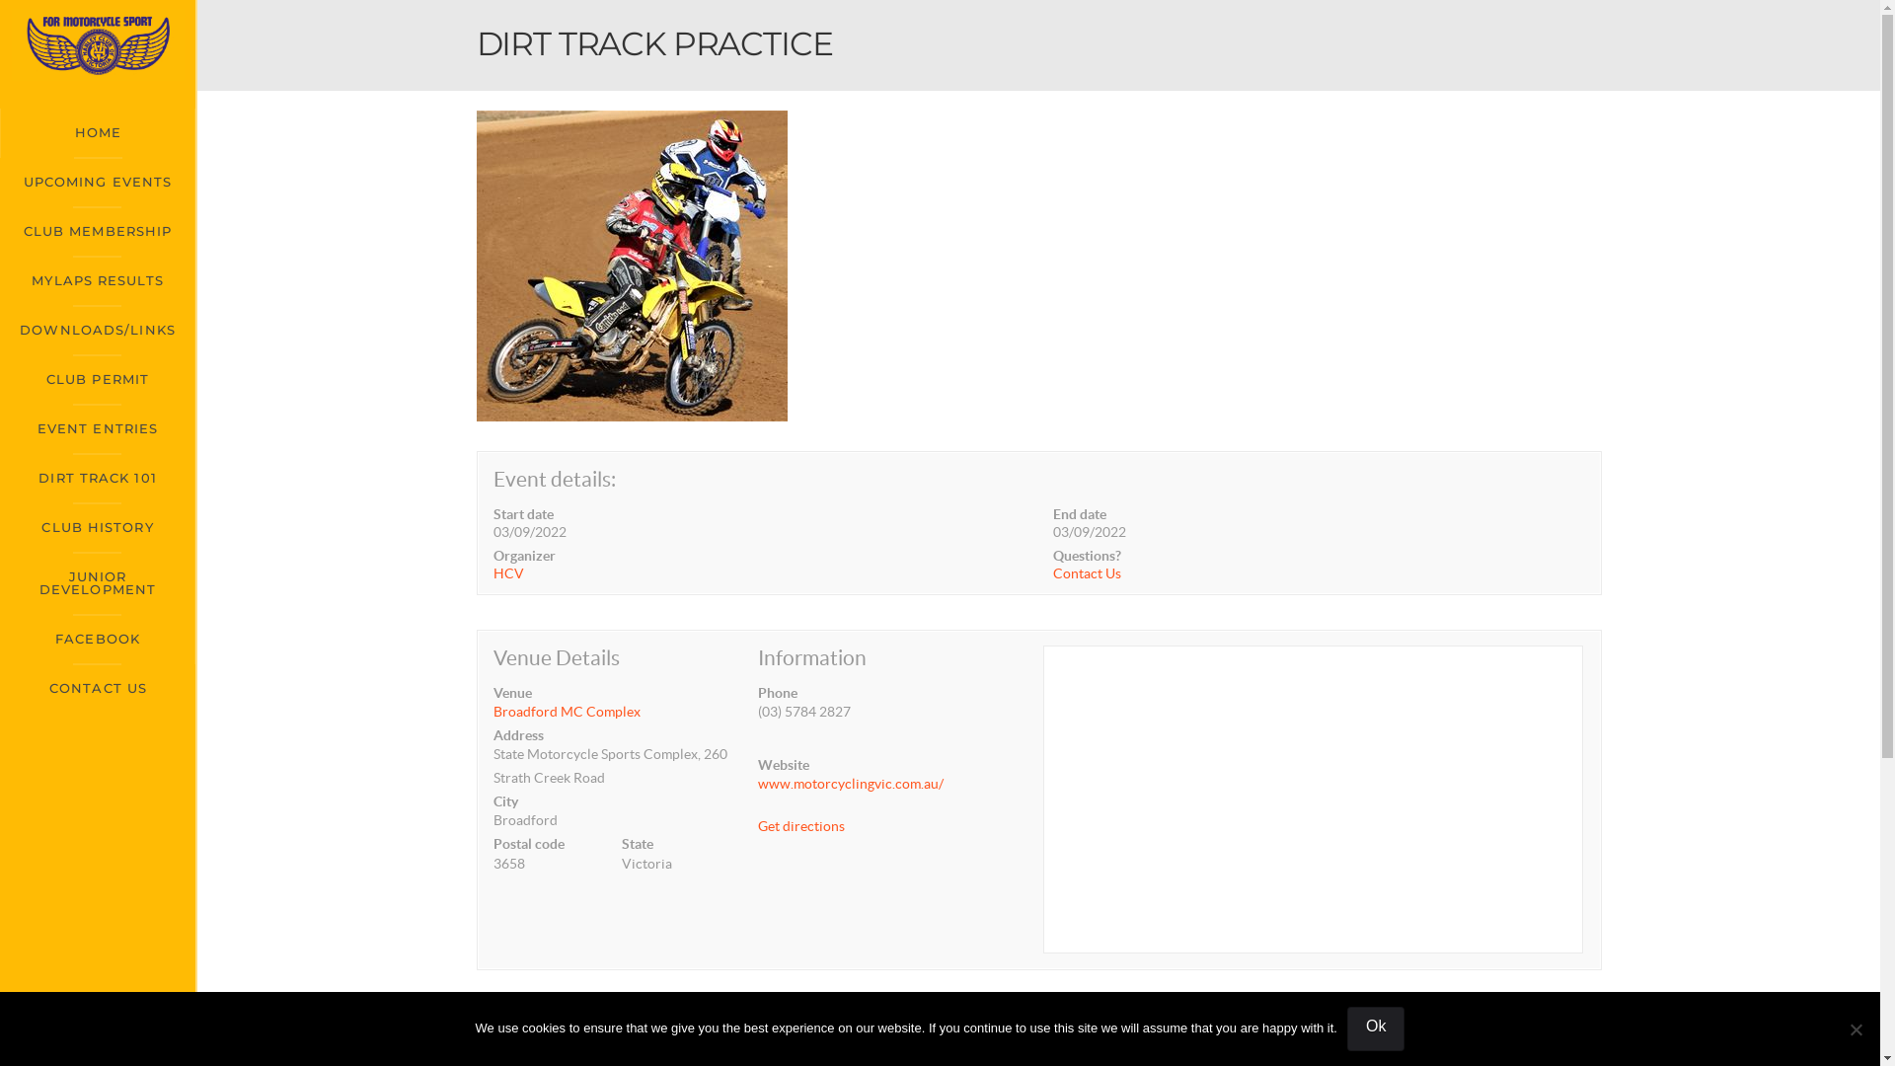 The width and height of the screenshot is (1895, 1066). Describe the element at coordinates (98, 331) in the screenshot. I see `DOWNLOADS/LINKS` at that location.